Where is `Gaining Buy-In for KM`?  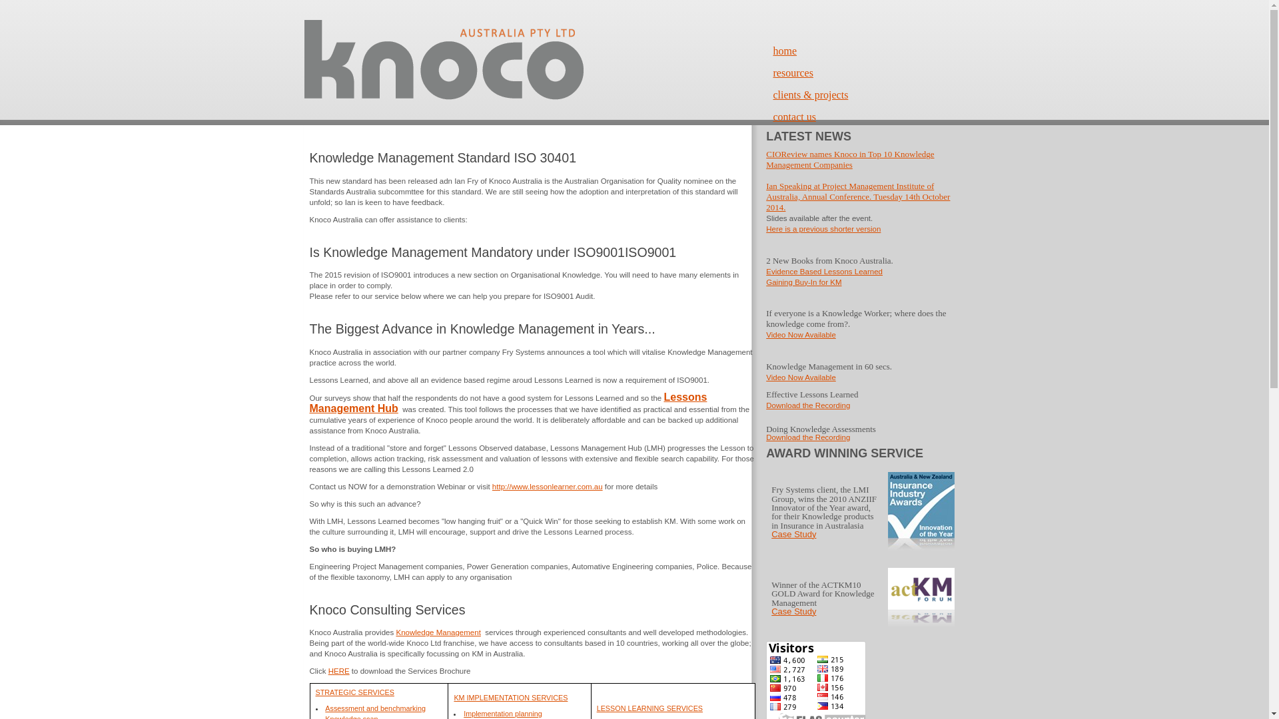
Gaining Buy-In for KM is located at coordinates (803, 282).